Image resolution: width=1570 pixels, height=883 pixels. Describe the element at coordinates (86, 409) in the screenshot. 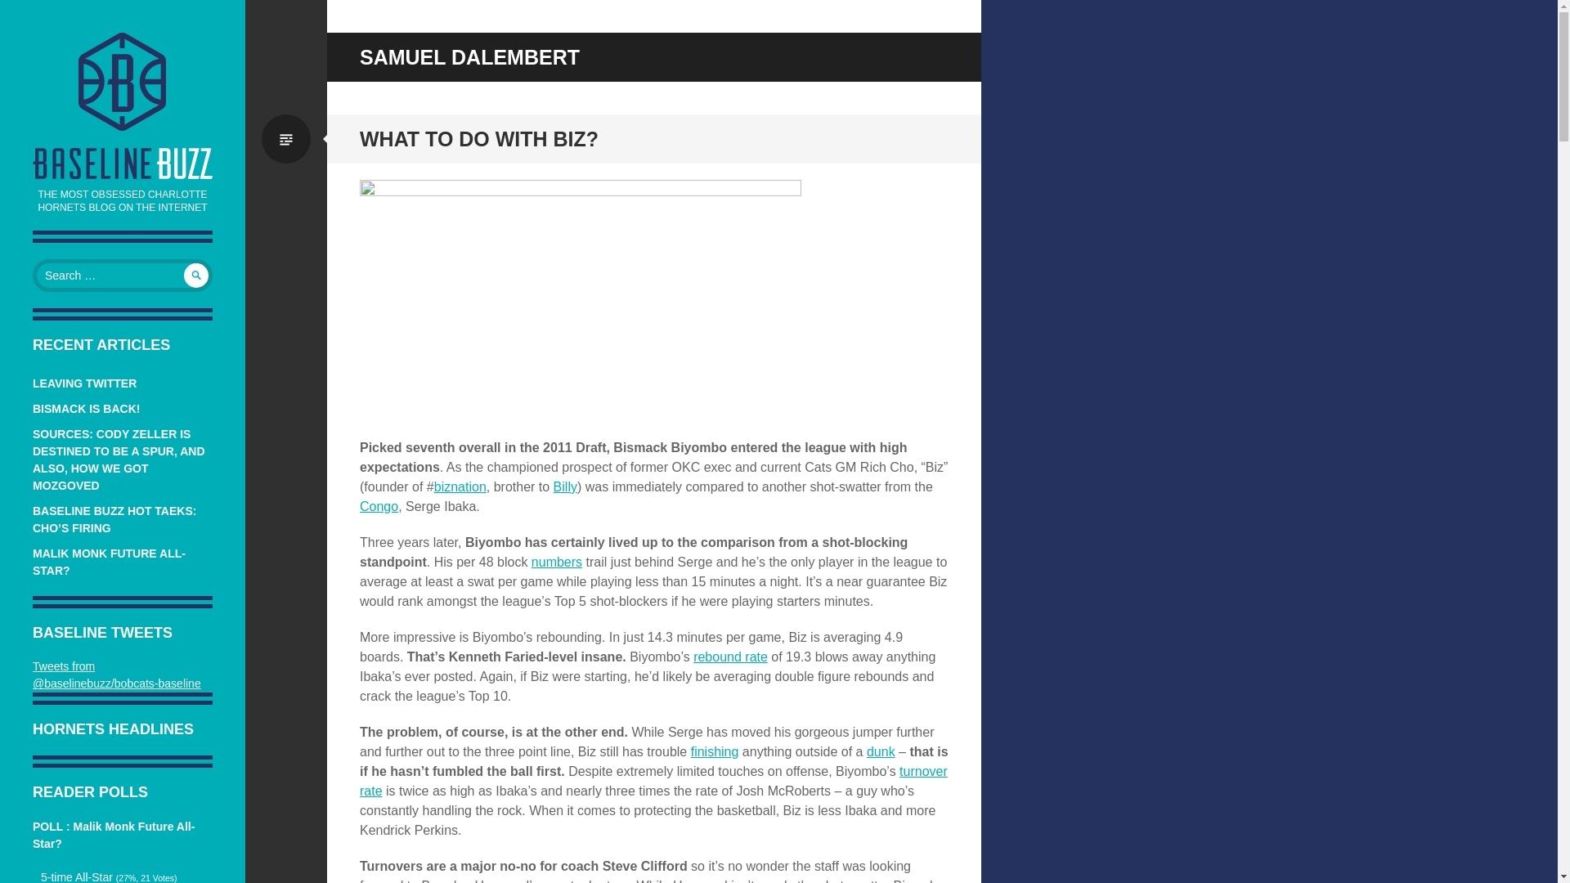

I see `BISMACK IS BACK!` at that location.